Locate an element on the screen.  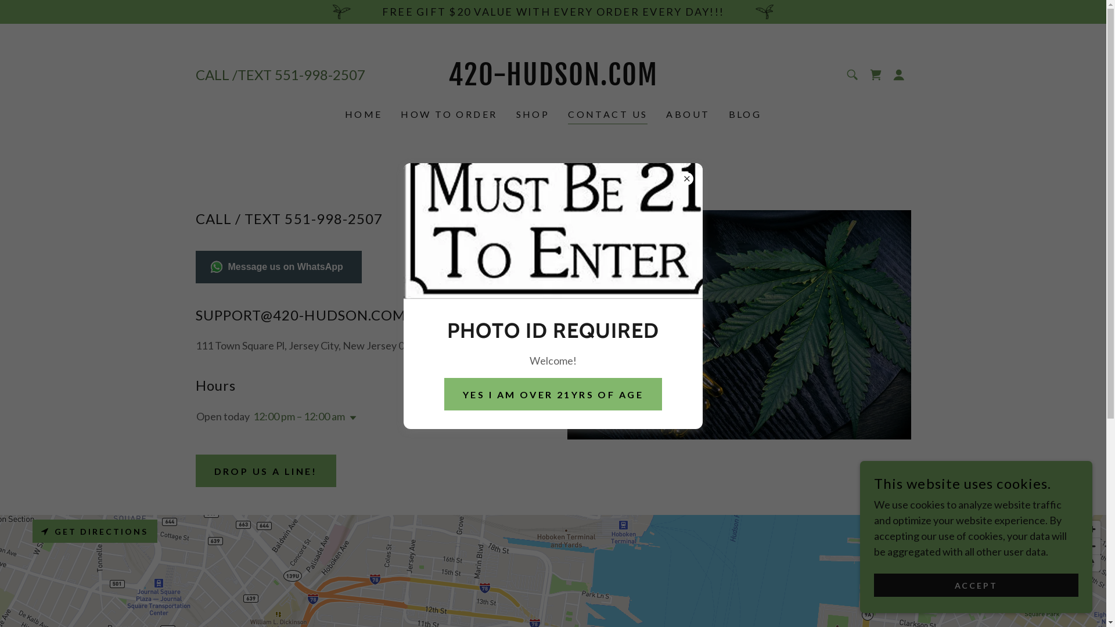
GET DIRECTIONS is located at coordinates (95, 531).